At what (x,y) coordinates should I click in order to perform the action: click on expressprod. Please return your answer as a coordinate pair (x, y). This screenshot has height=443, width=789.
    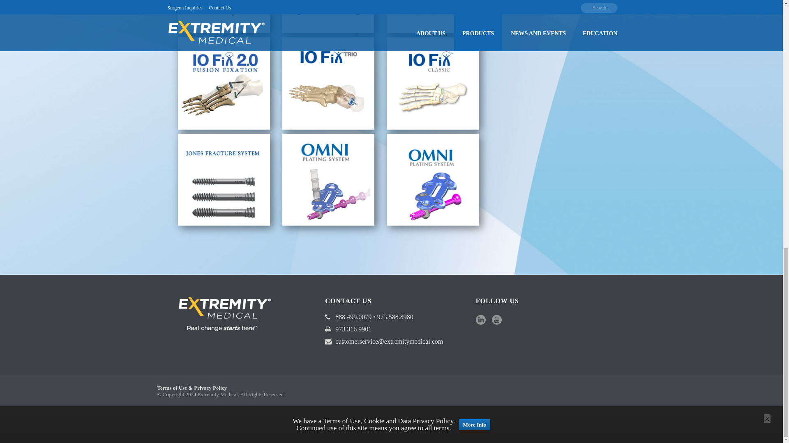
    Looking at the image, I should click on (328, 16).